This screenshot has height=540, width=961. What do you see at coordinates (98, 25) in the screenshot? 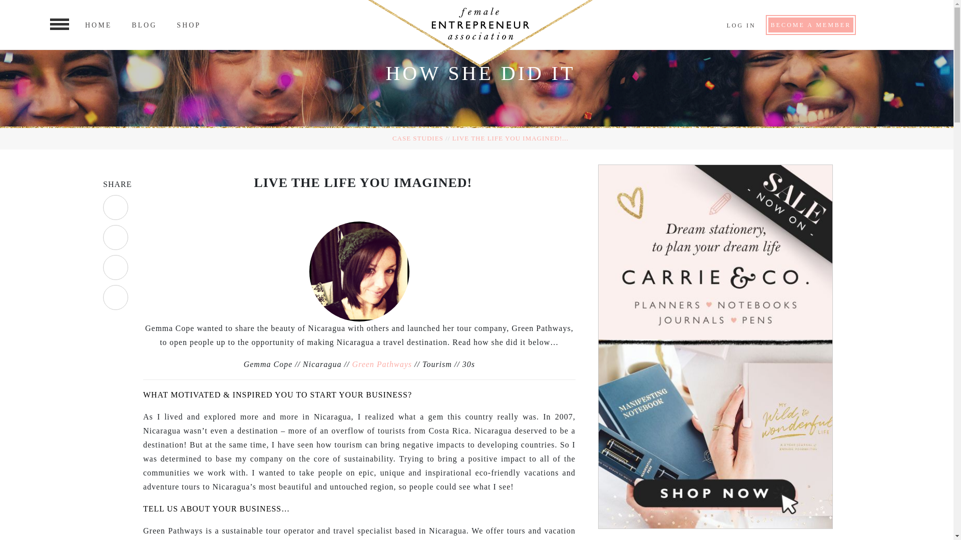
I see `HOME` at bounding box center [98, 25].